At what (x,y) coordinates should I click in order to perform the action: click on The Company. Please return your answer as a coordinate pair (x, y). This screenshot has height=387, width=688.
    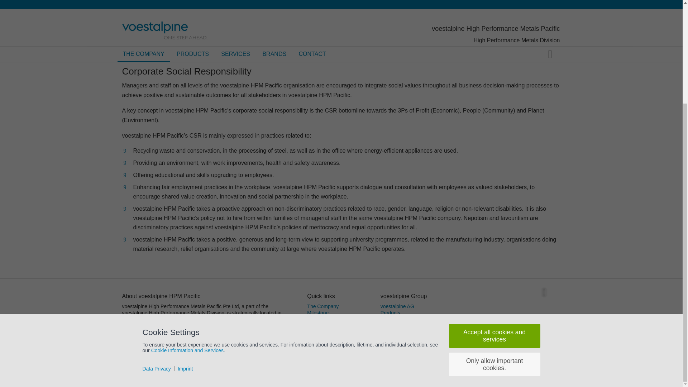
    Looking at the image, I should click on (322, 306).